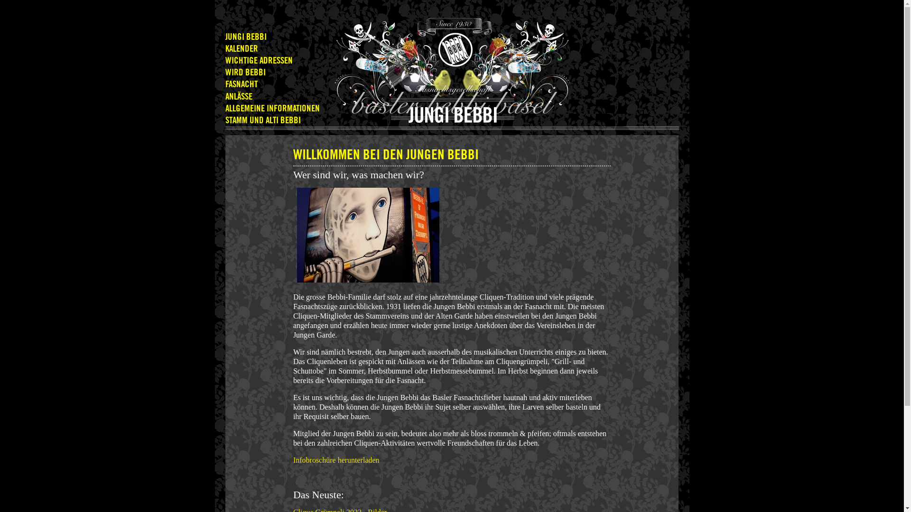  Describe the element at coordinates (241, 49) in the screenshot. I see `KALENDER` at that location.